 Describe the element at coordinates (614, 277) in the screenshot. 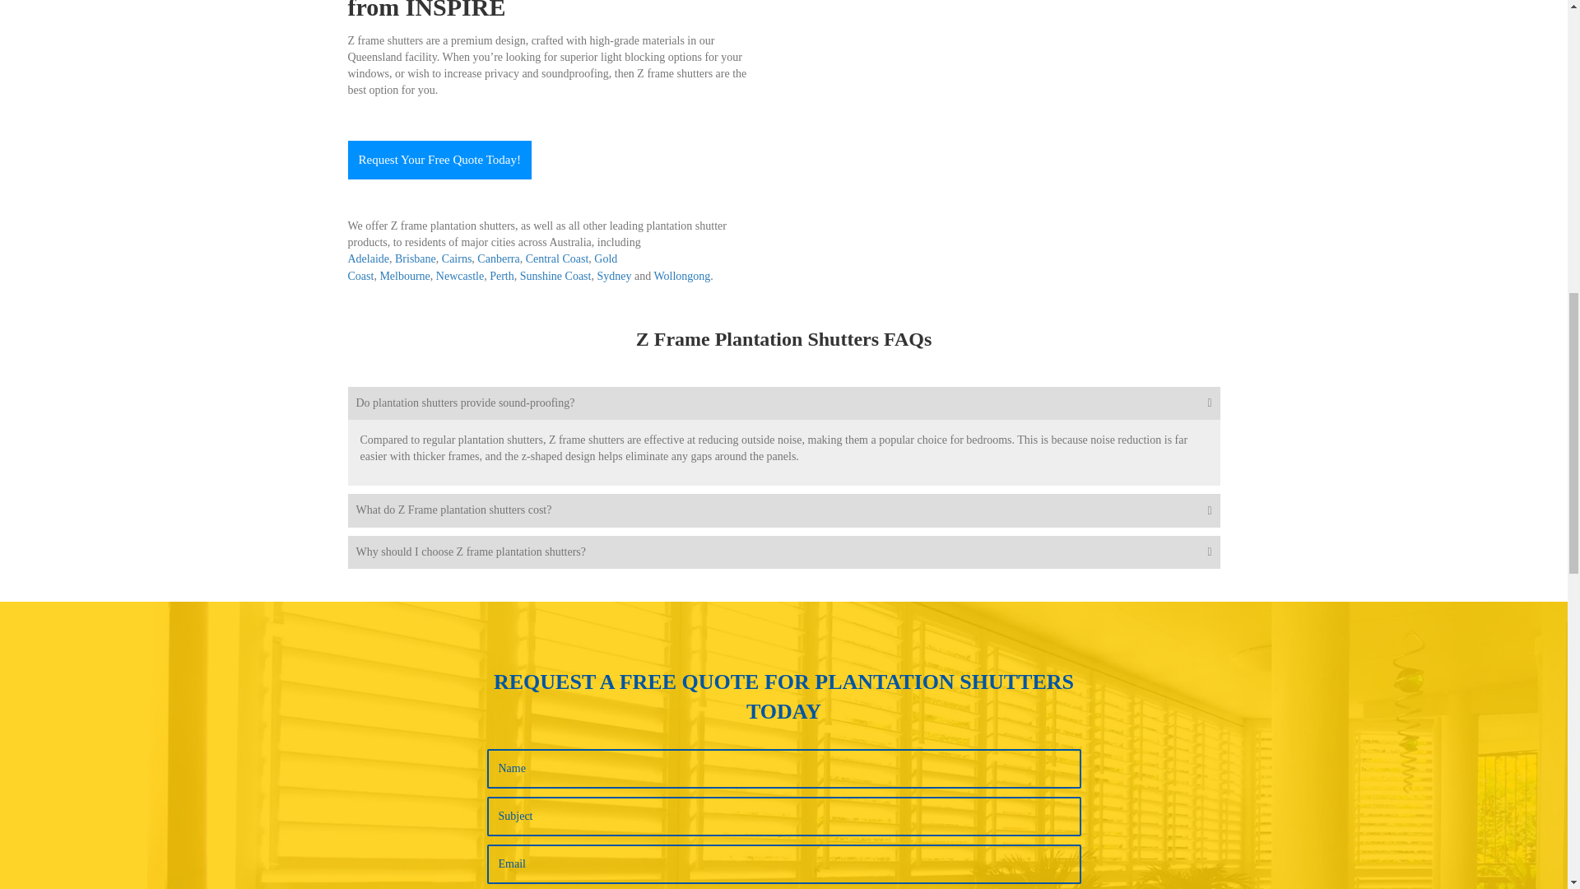

I see `Sydney` at that location.